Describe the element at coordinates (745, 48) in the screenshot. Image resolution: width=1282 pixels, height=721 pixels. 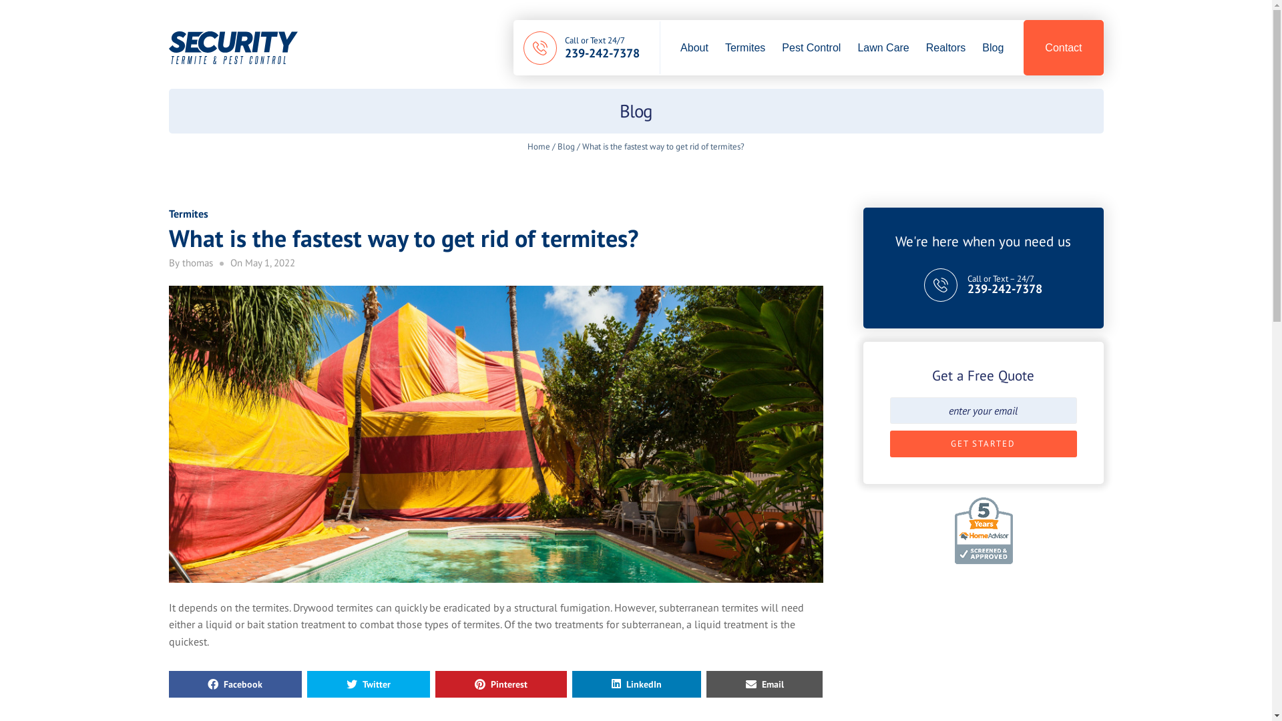
I see `Termites` at that location.